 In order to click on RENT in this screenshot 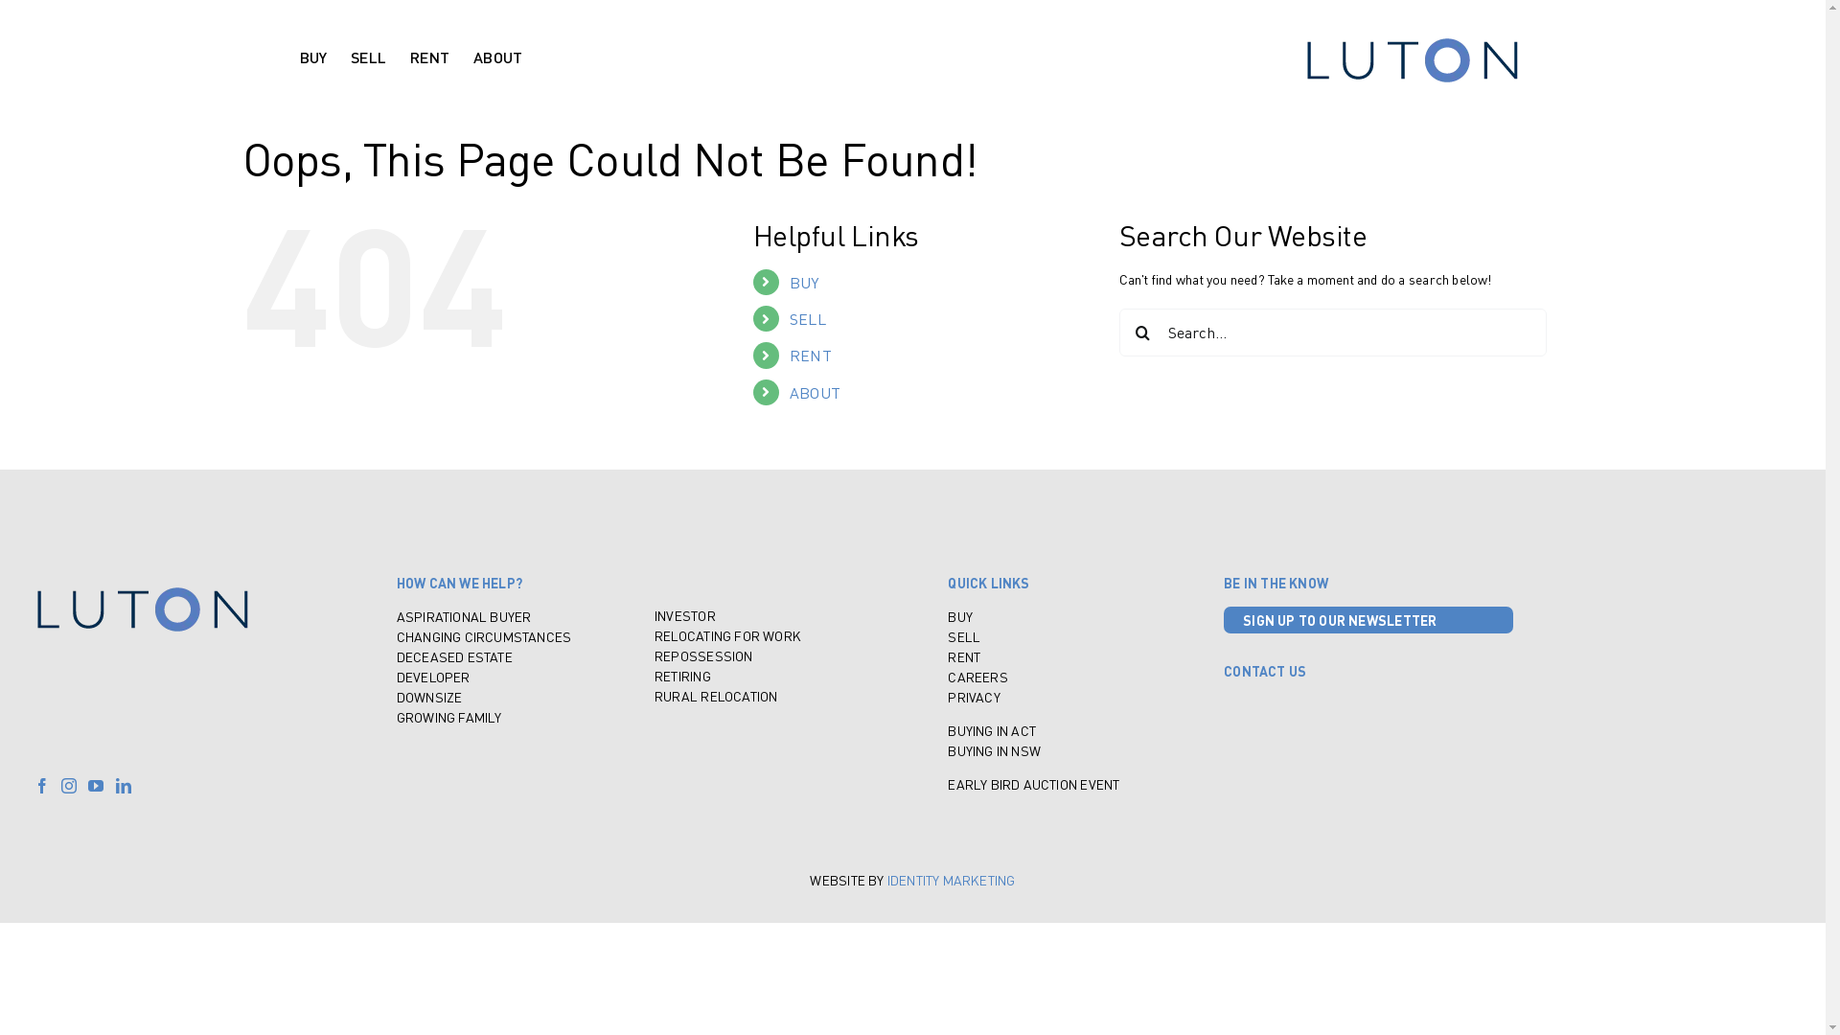, I will do `click(429, 57)`.